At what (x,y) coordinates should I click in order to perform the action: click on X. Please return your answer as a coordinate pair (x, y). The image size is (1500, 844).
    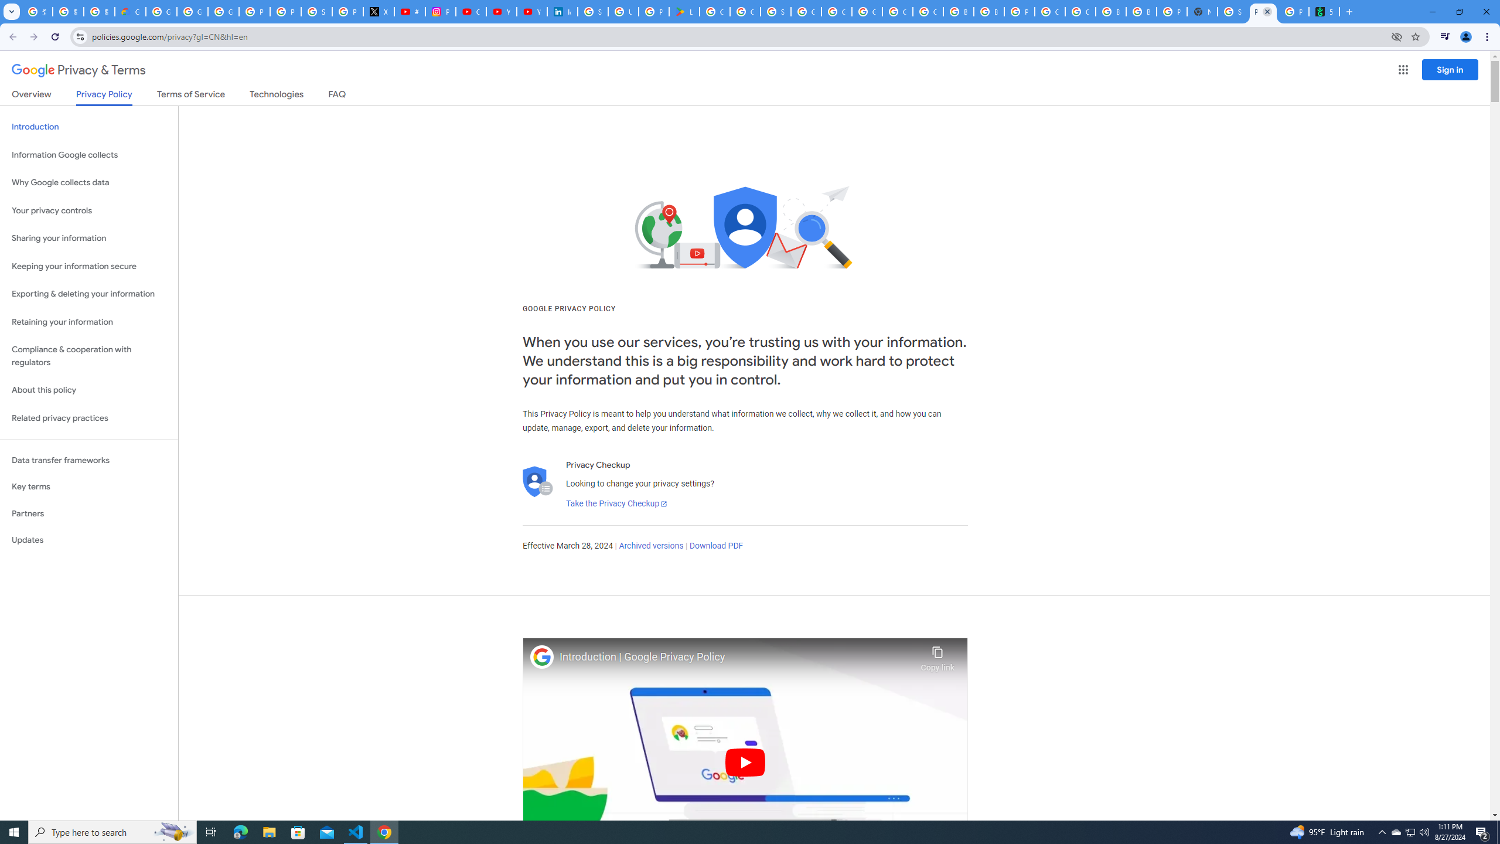
    Looking at the image, I should click on (379, 12).